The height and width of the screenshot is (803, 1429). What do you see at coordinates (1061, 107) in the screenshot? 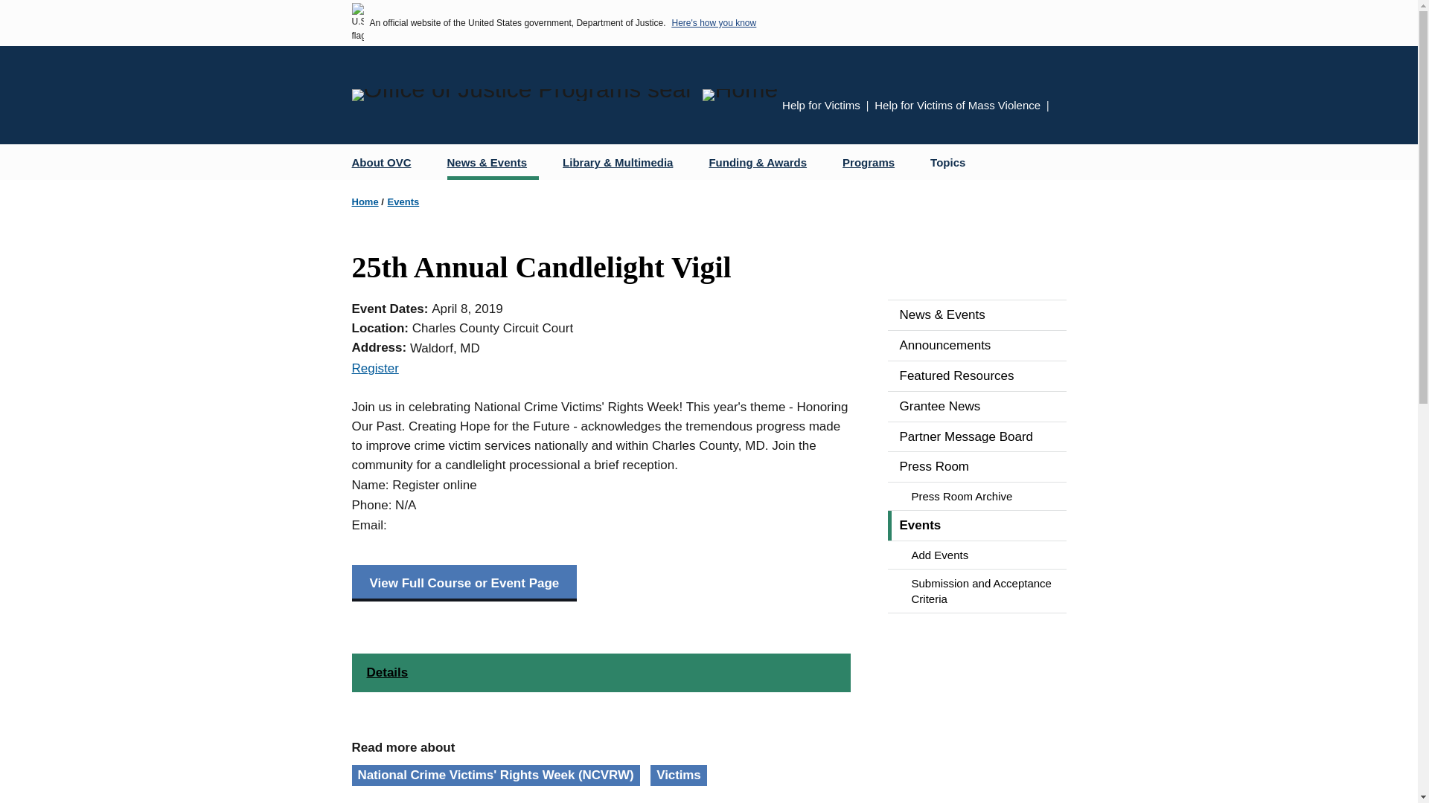
I see `Share` at bounding box center [1061, 107].